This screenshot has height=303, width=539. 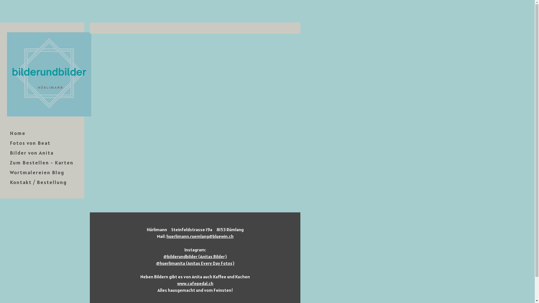 What do you see at coordinates (42, 163) in the screenshot?
I see `Zum Bestellen - Karten` at bounding box center [42, 163].